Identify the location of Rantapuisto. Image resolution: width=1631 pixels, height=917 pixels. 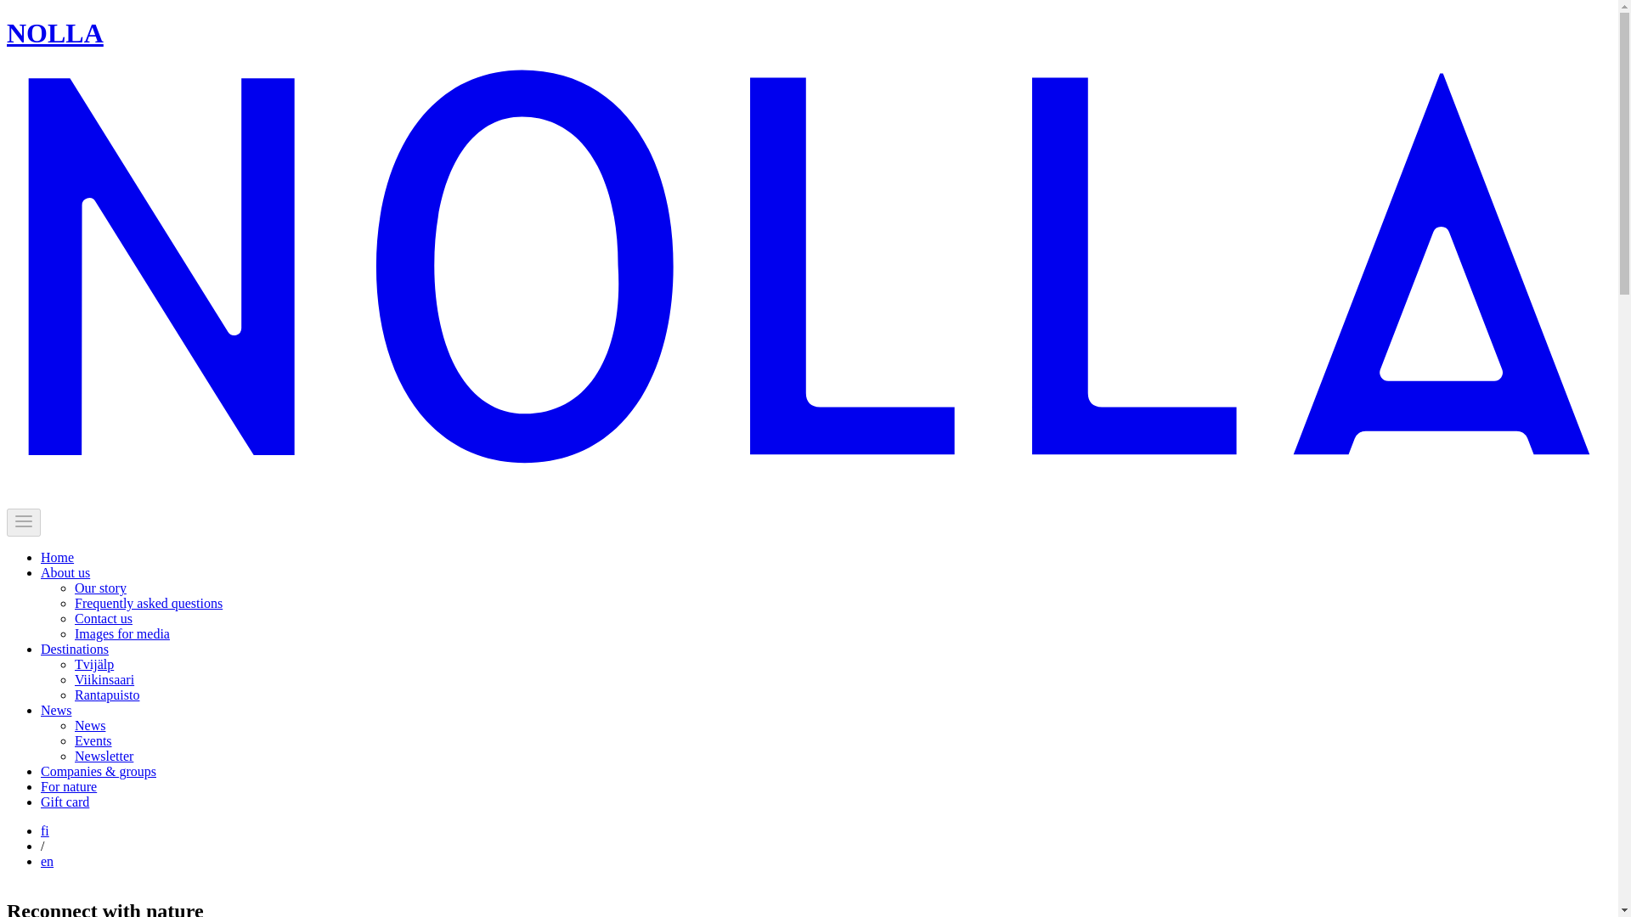
(107, 695).